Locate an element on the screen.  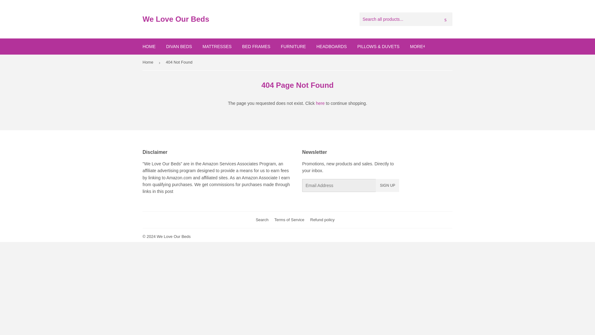
DIVAN BEDS is located at coordinates (179, 47).